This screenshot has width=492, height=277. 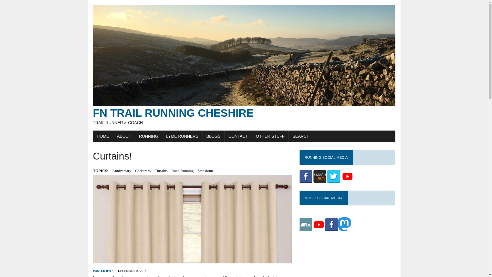 What do you see at coordinates (319, 225) in the screenshot?
I see `No Emis YouTube` at bounding box center [319, 225].